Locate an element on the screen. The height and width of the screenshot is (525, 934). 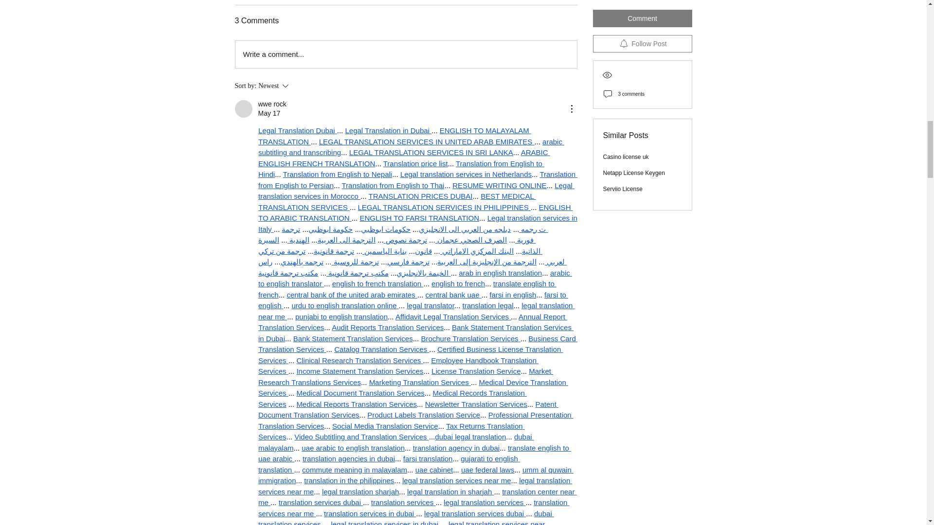
wwe rock is located at coordinates (243, 109).